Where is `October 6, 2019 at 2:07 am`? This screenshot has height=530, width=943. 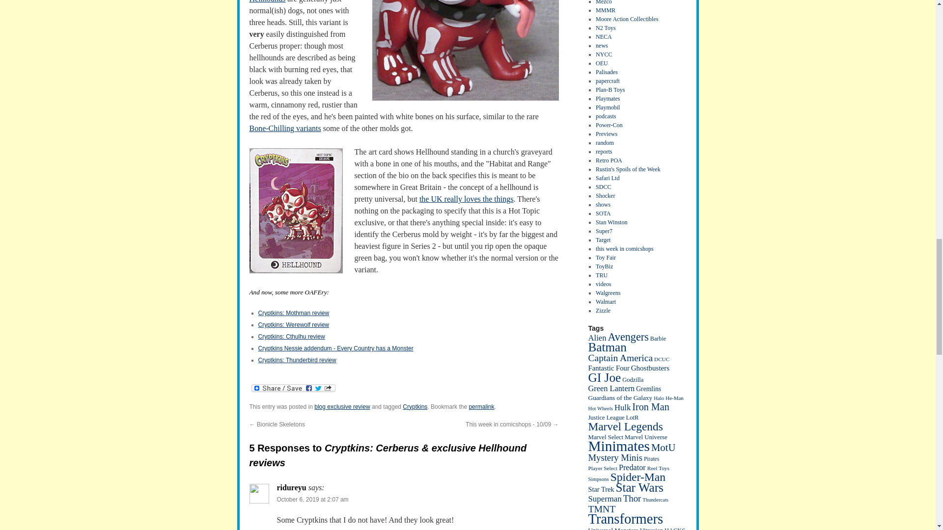 October 6, 2019 at 2:07 am is located at coordinates (313, 499).